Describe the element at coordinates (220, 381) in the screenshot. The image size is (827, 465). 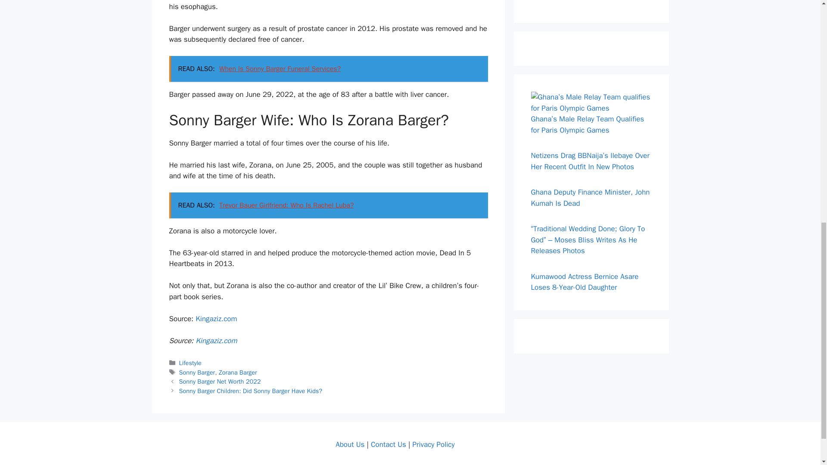
I see `Sonny Barger Net Worth 2022` at that location.